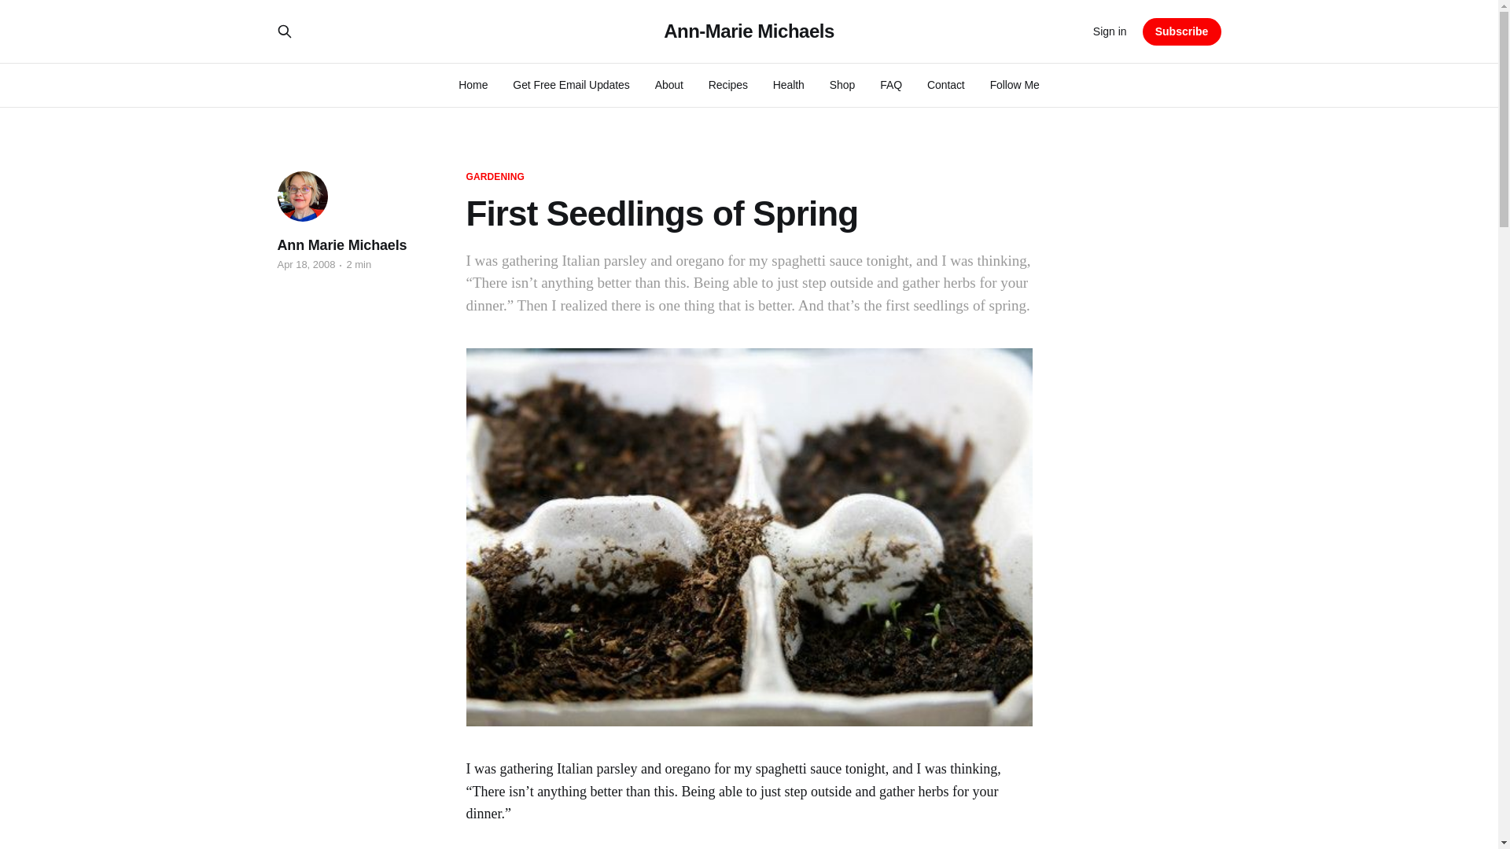 The height and width of the screenshot is (849, 1510). What do you see at coordinates (890, 85) in the screenshot?
I see `FAQ` at bounding box center [890, 85].